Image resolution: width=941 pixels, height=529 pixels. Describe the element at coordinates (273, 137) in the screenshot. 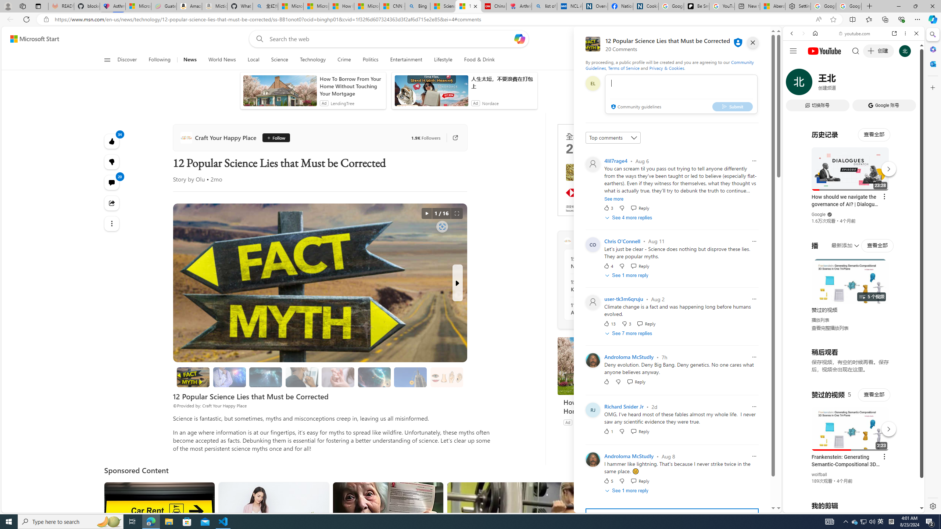

I see `Follow` at that location.